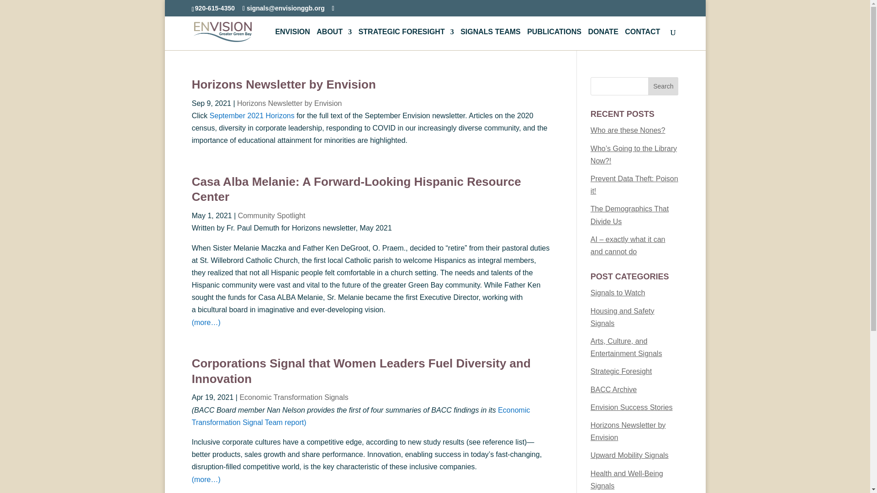 The width and height of the screenshot is (877, 493). Describe the element at coordinates (663, 86) in the screenshot. I see `Search` at that location.